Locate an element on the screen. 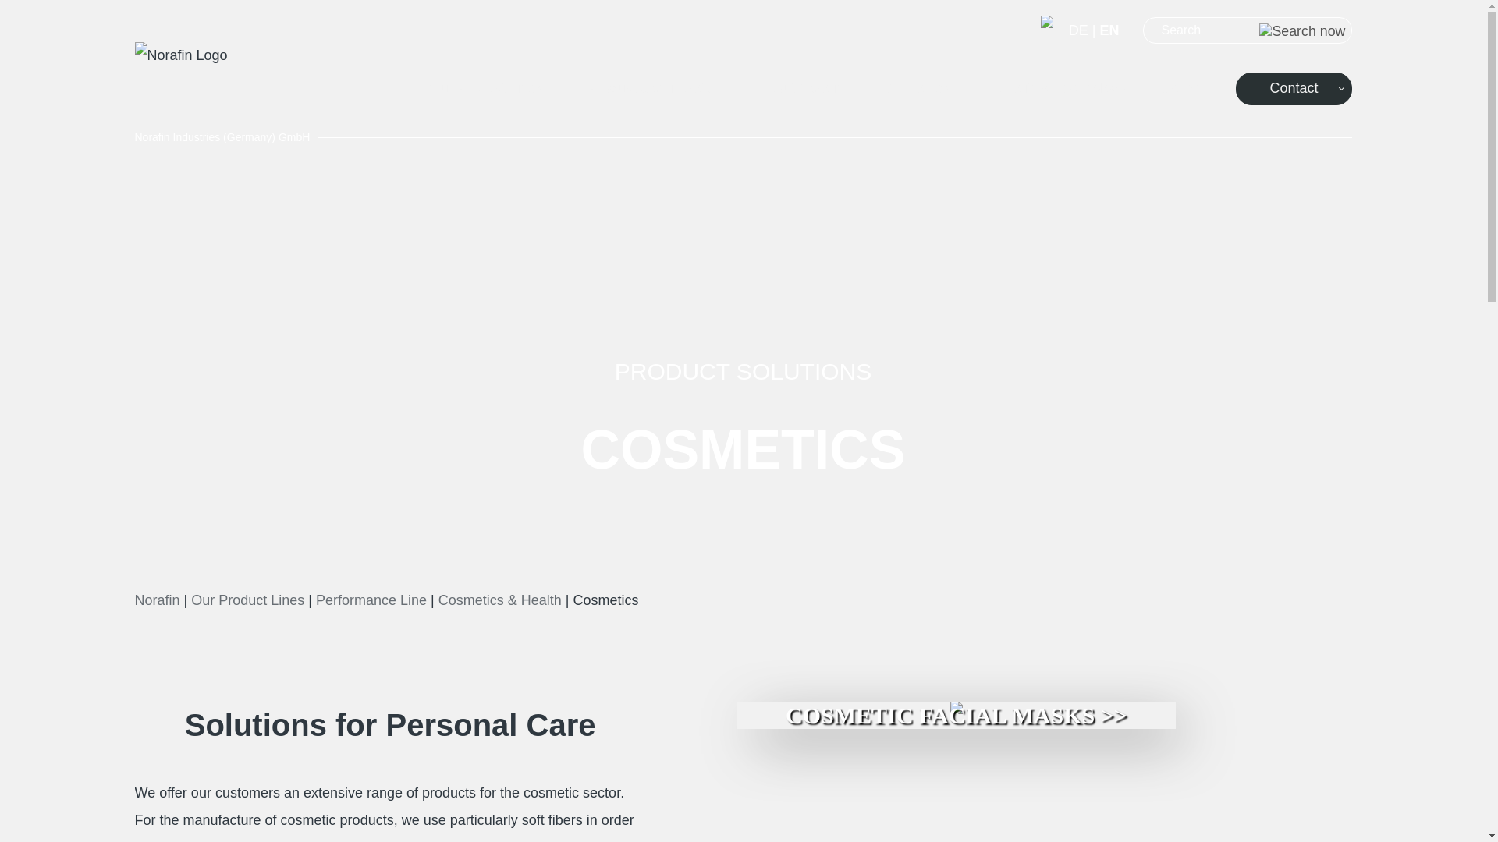 The width and height of the screenshot is (1498, 842). Wir sind Norafin is located at coordinates (799, 97).